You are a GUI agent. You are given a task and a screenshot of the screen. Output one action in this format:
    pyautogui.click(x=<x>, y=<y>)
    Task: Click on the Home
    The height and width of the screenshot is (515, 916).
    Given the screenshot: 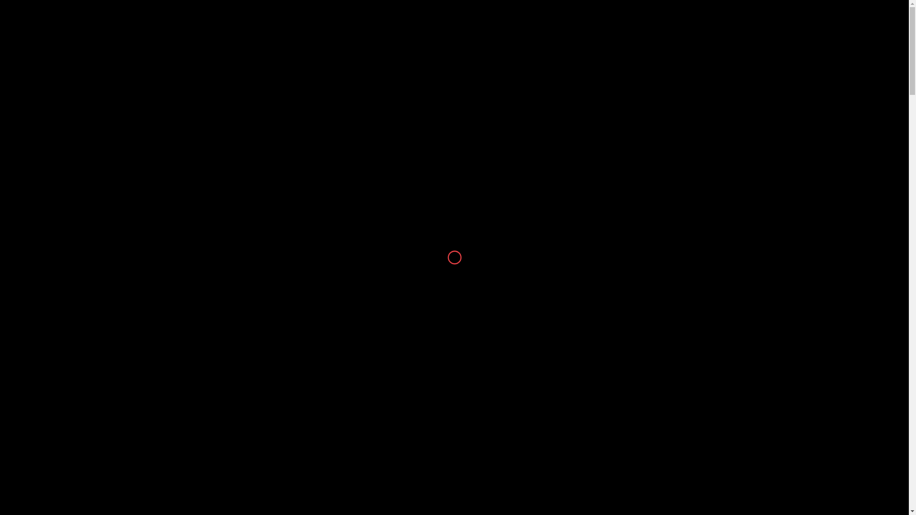 What is the action you would take?
    pyautogui.click(x=184, y=57)
    